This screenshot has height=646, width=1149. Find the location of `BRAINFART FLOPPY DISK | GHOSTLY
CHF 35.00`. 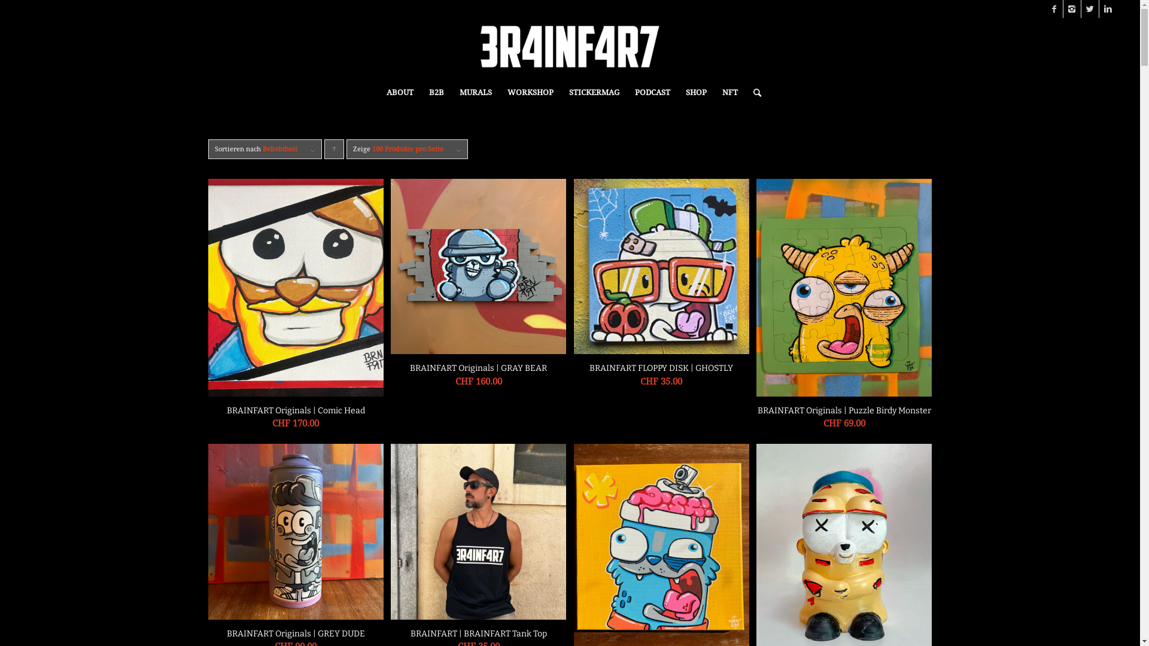

BRAINFART FLOPPY DISK | GHOSTLY
CHF 35.00 is located at coordinates (662, 287).